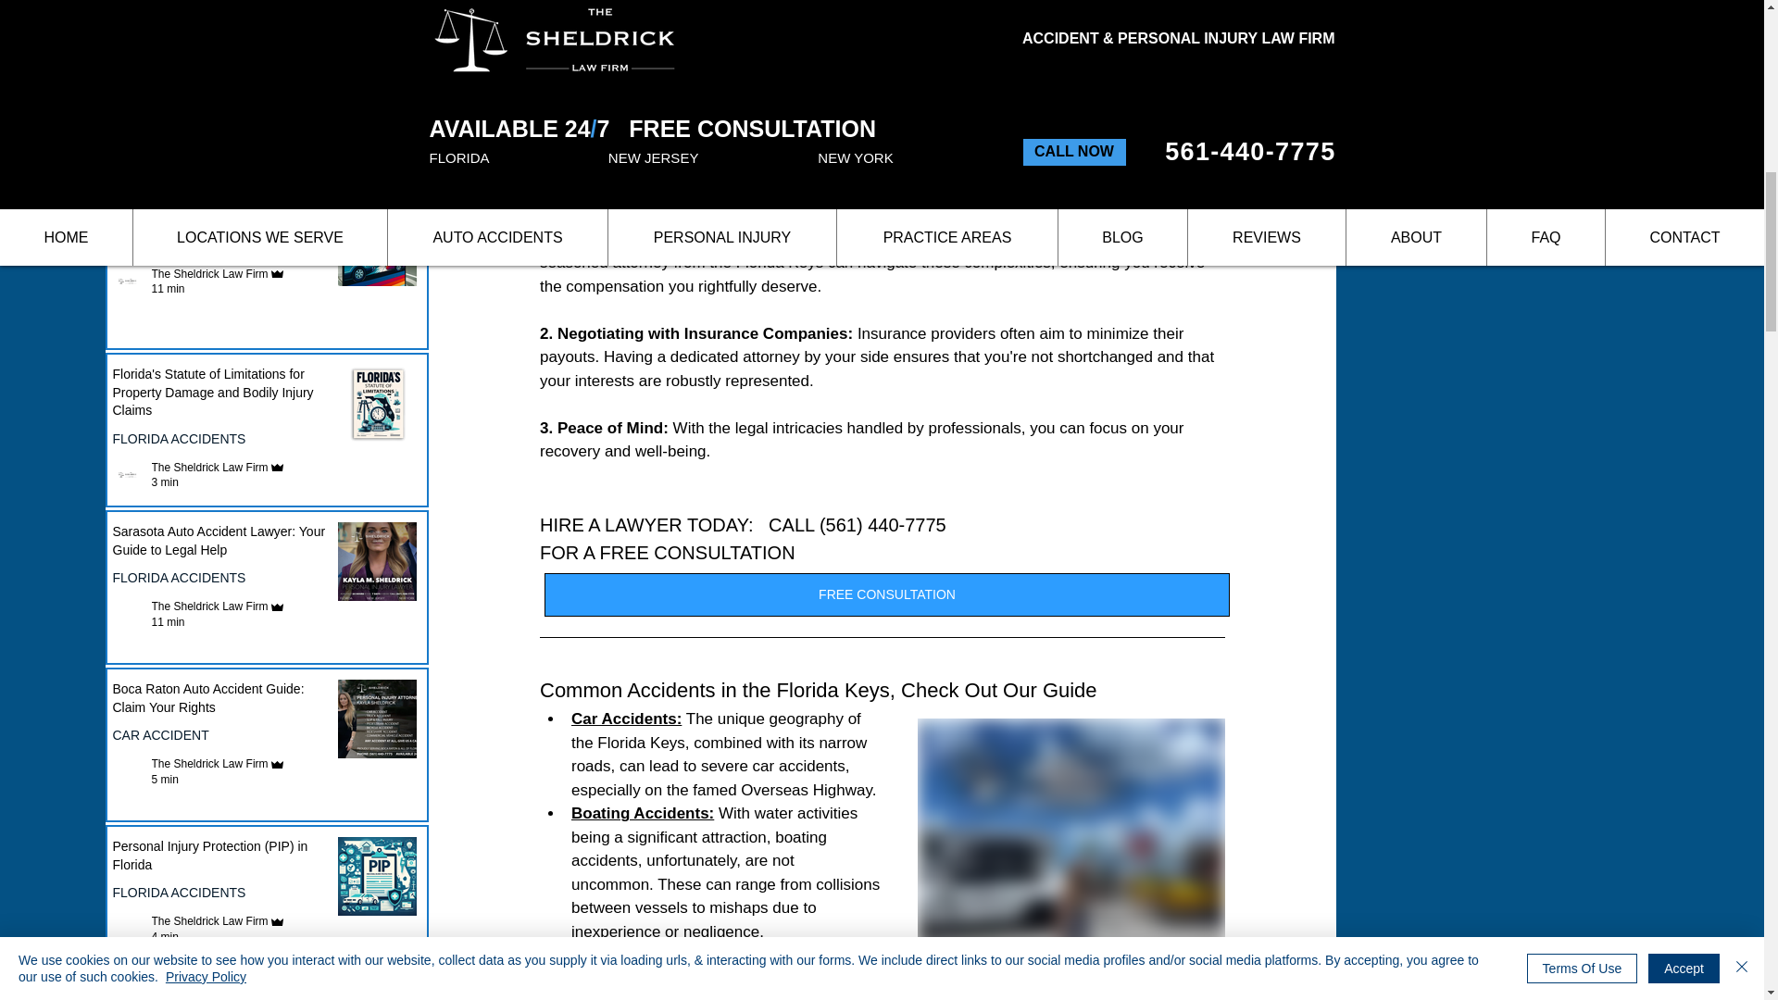  Describe the element at coordinates (165, 482) in the screenshot. I see `3 min` at that location.